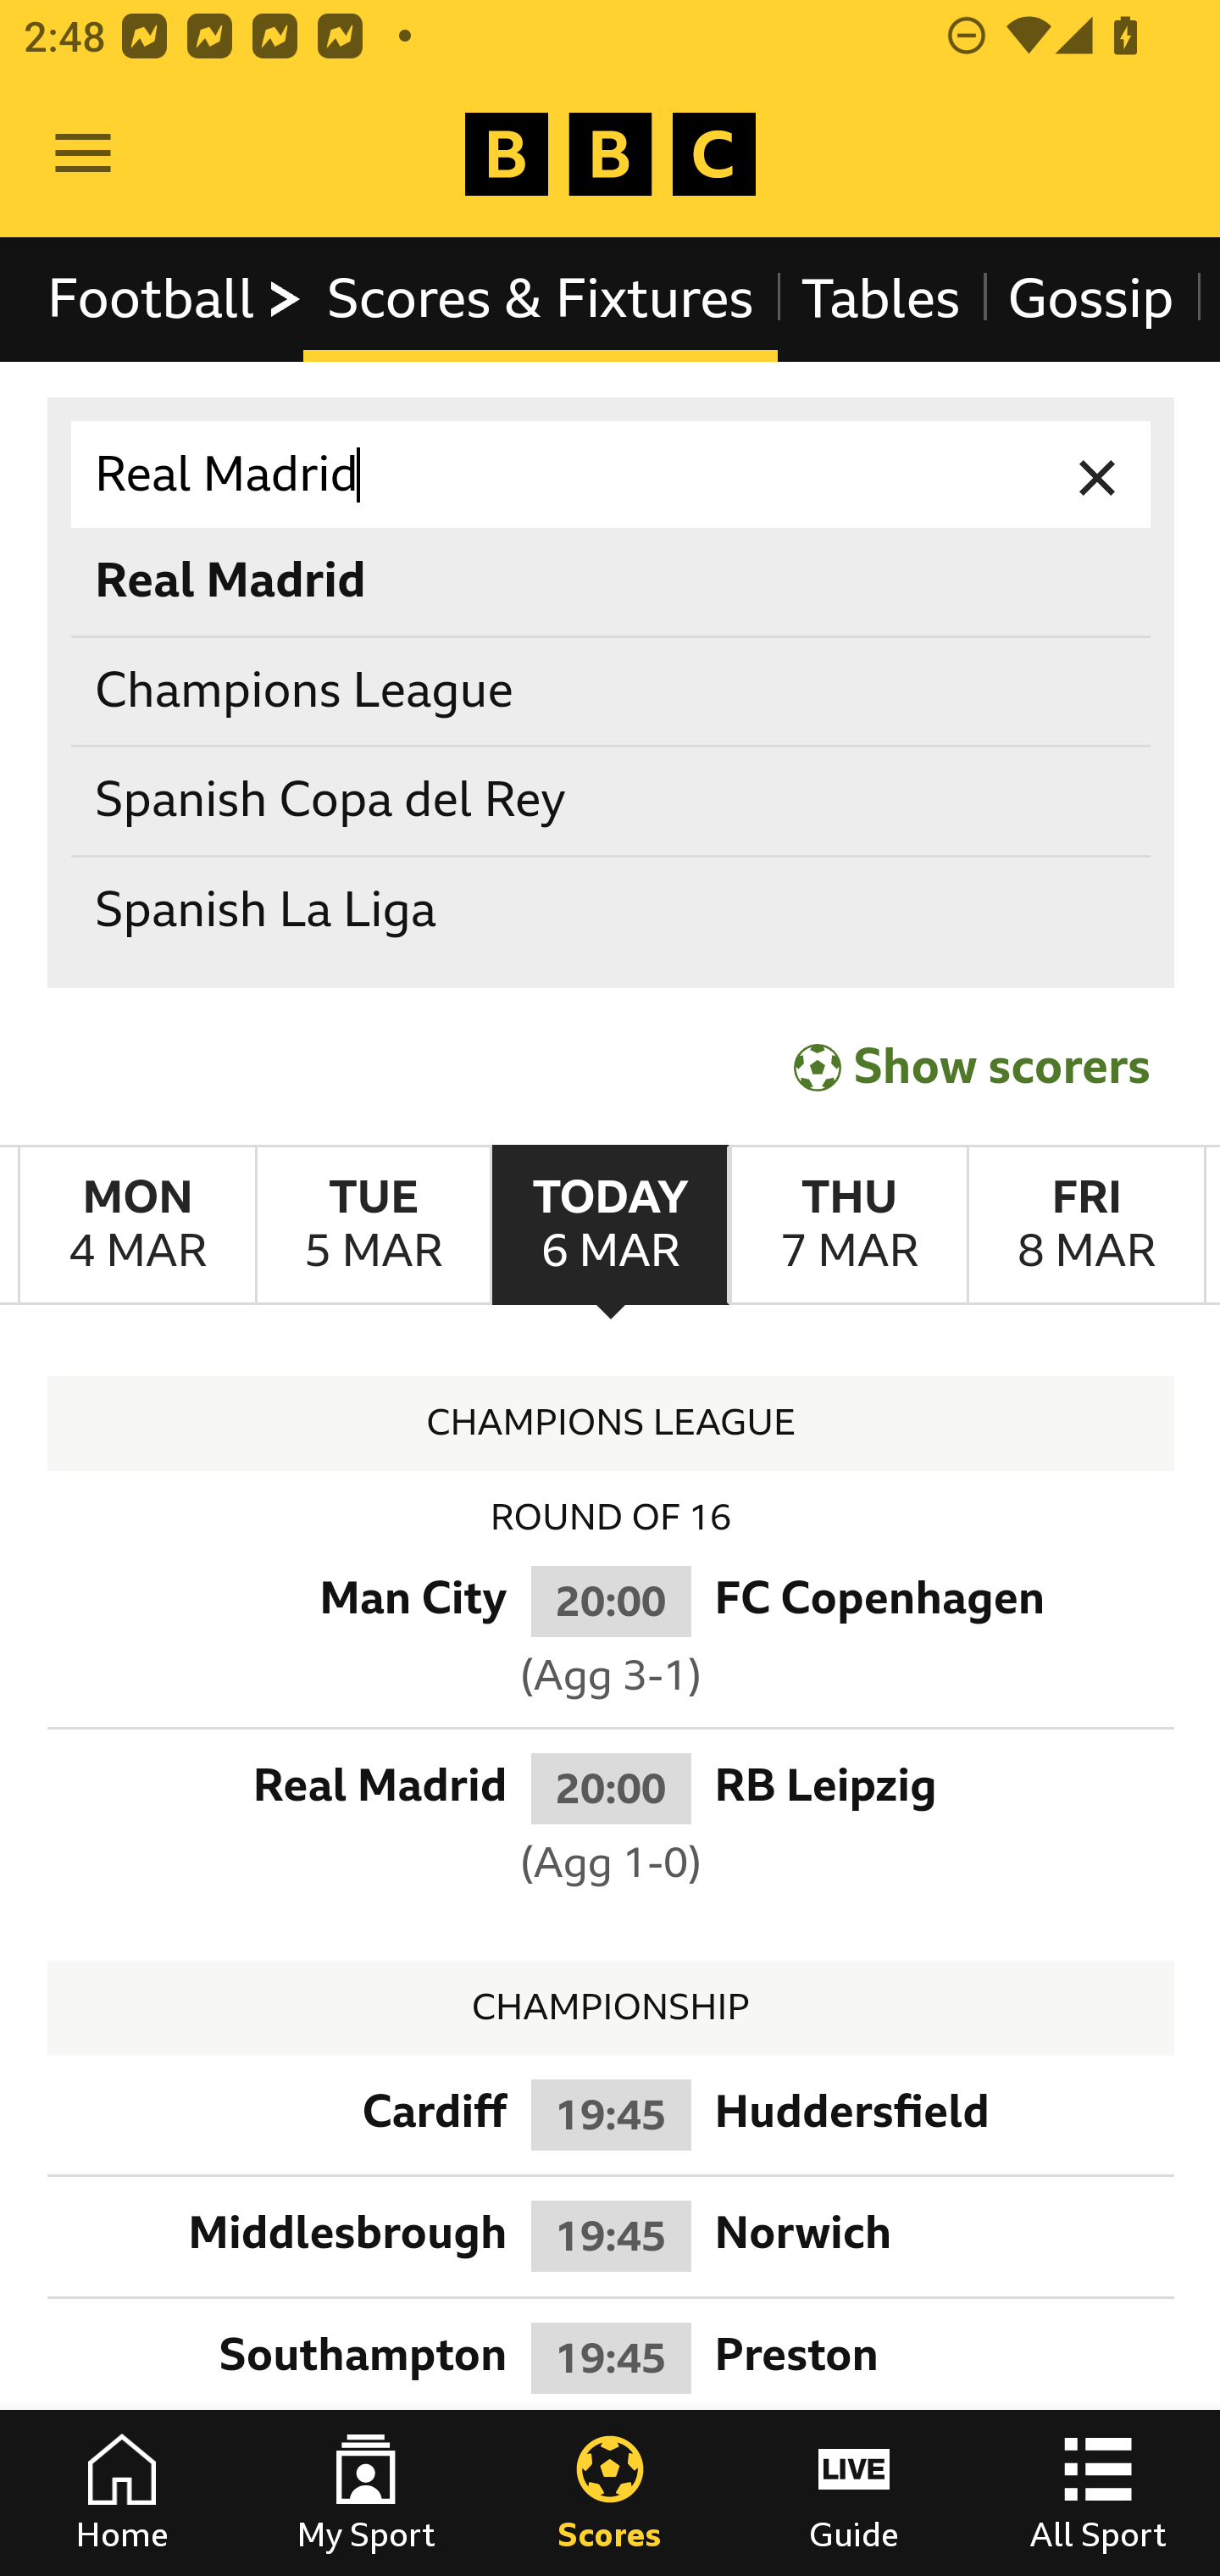 The height and width of the screenshot is (2576, 1220). I want to click on TuesdayMarch 5th Tuesday March 5th, so click(373, 1224).